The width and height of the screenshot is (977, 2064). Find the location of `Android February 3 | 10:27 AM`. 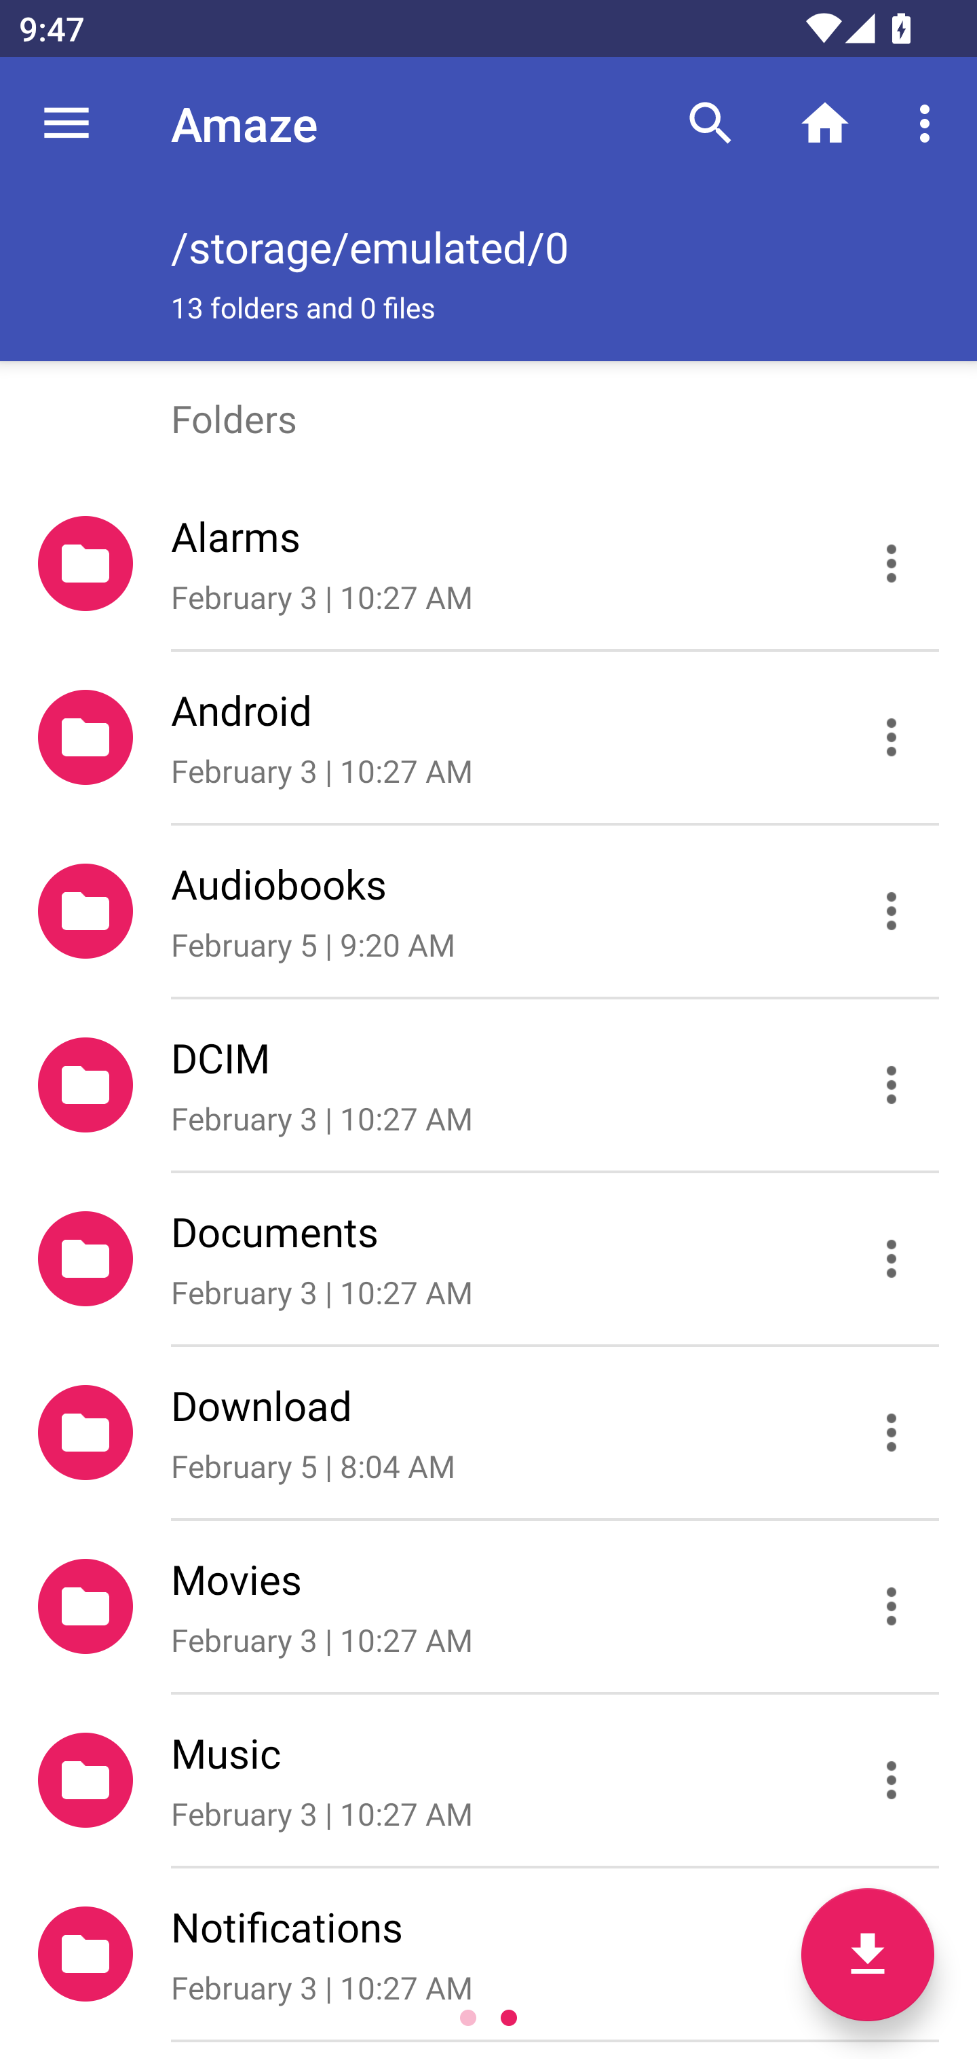

Android February 3 | 10:27 AM is located at coordinates (488, 737).